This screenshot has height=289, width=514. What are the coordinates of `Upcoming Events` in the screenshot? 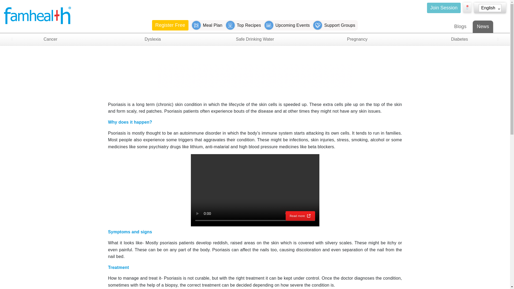 It's located at (286, 25).